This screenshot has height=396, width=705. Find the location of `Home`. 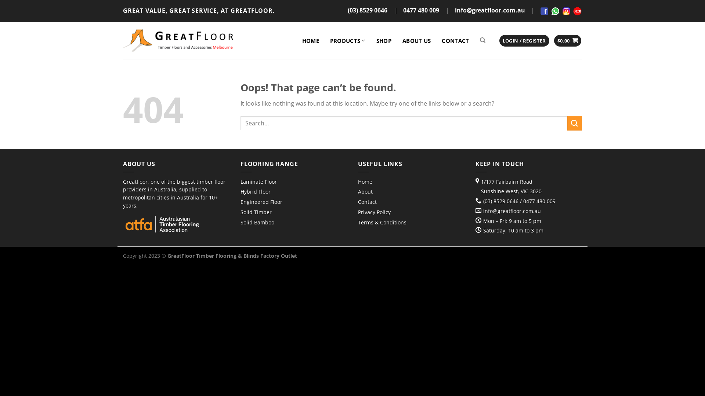

Home is located at coordinates (365, 183).